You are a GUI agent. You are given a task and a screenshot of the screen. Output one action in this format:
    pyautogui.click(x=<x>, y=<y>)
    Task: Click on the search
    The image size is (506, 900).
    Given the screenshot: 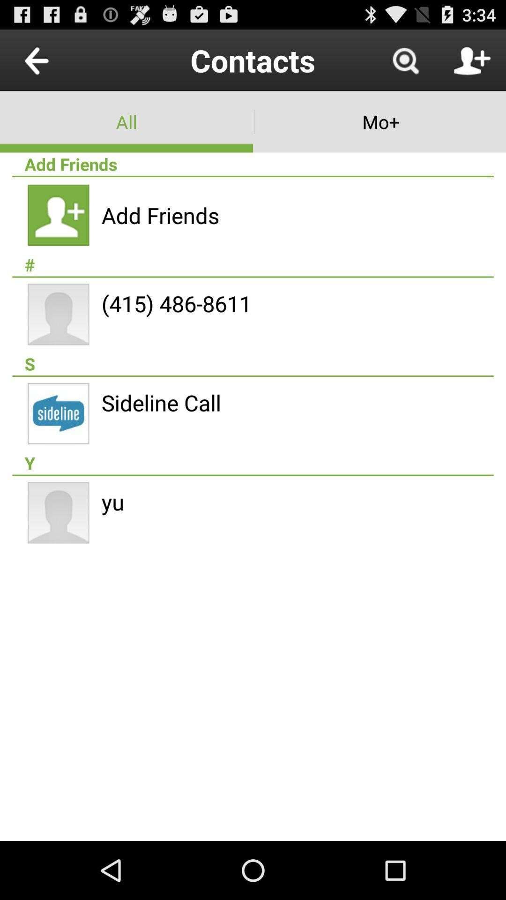 What is the action you would take?
    pyautogui.click(x=405, y=60)
    